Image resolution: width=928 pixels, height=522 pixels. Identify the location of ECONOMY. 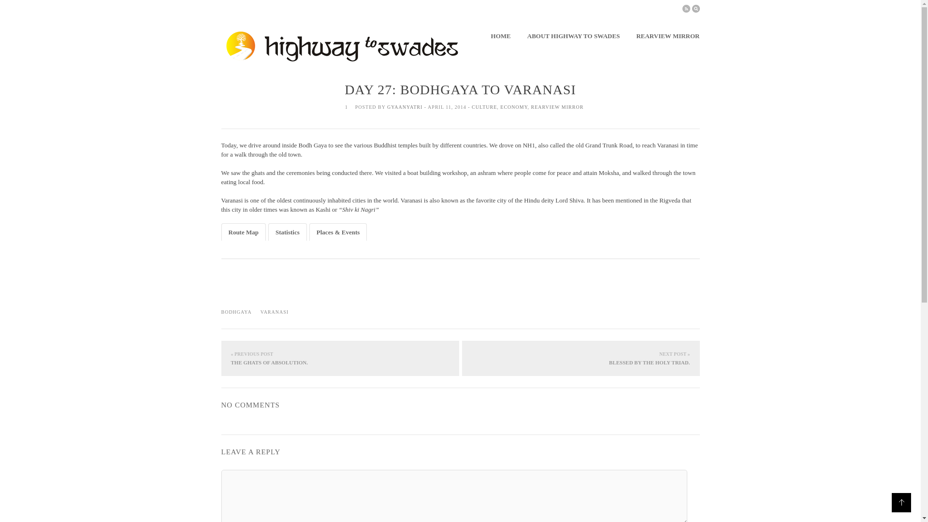
(513, 107).